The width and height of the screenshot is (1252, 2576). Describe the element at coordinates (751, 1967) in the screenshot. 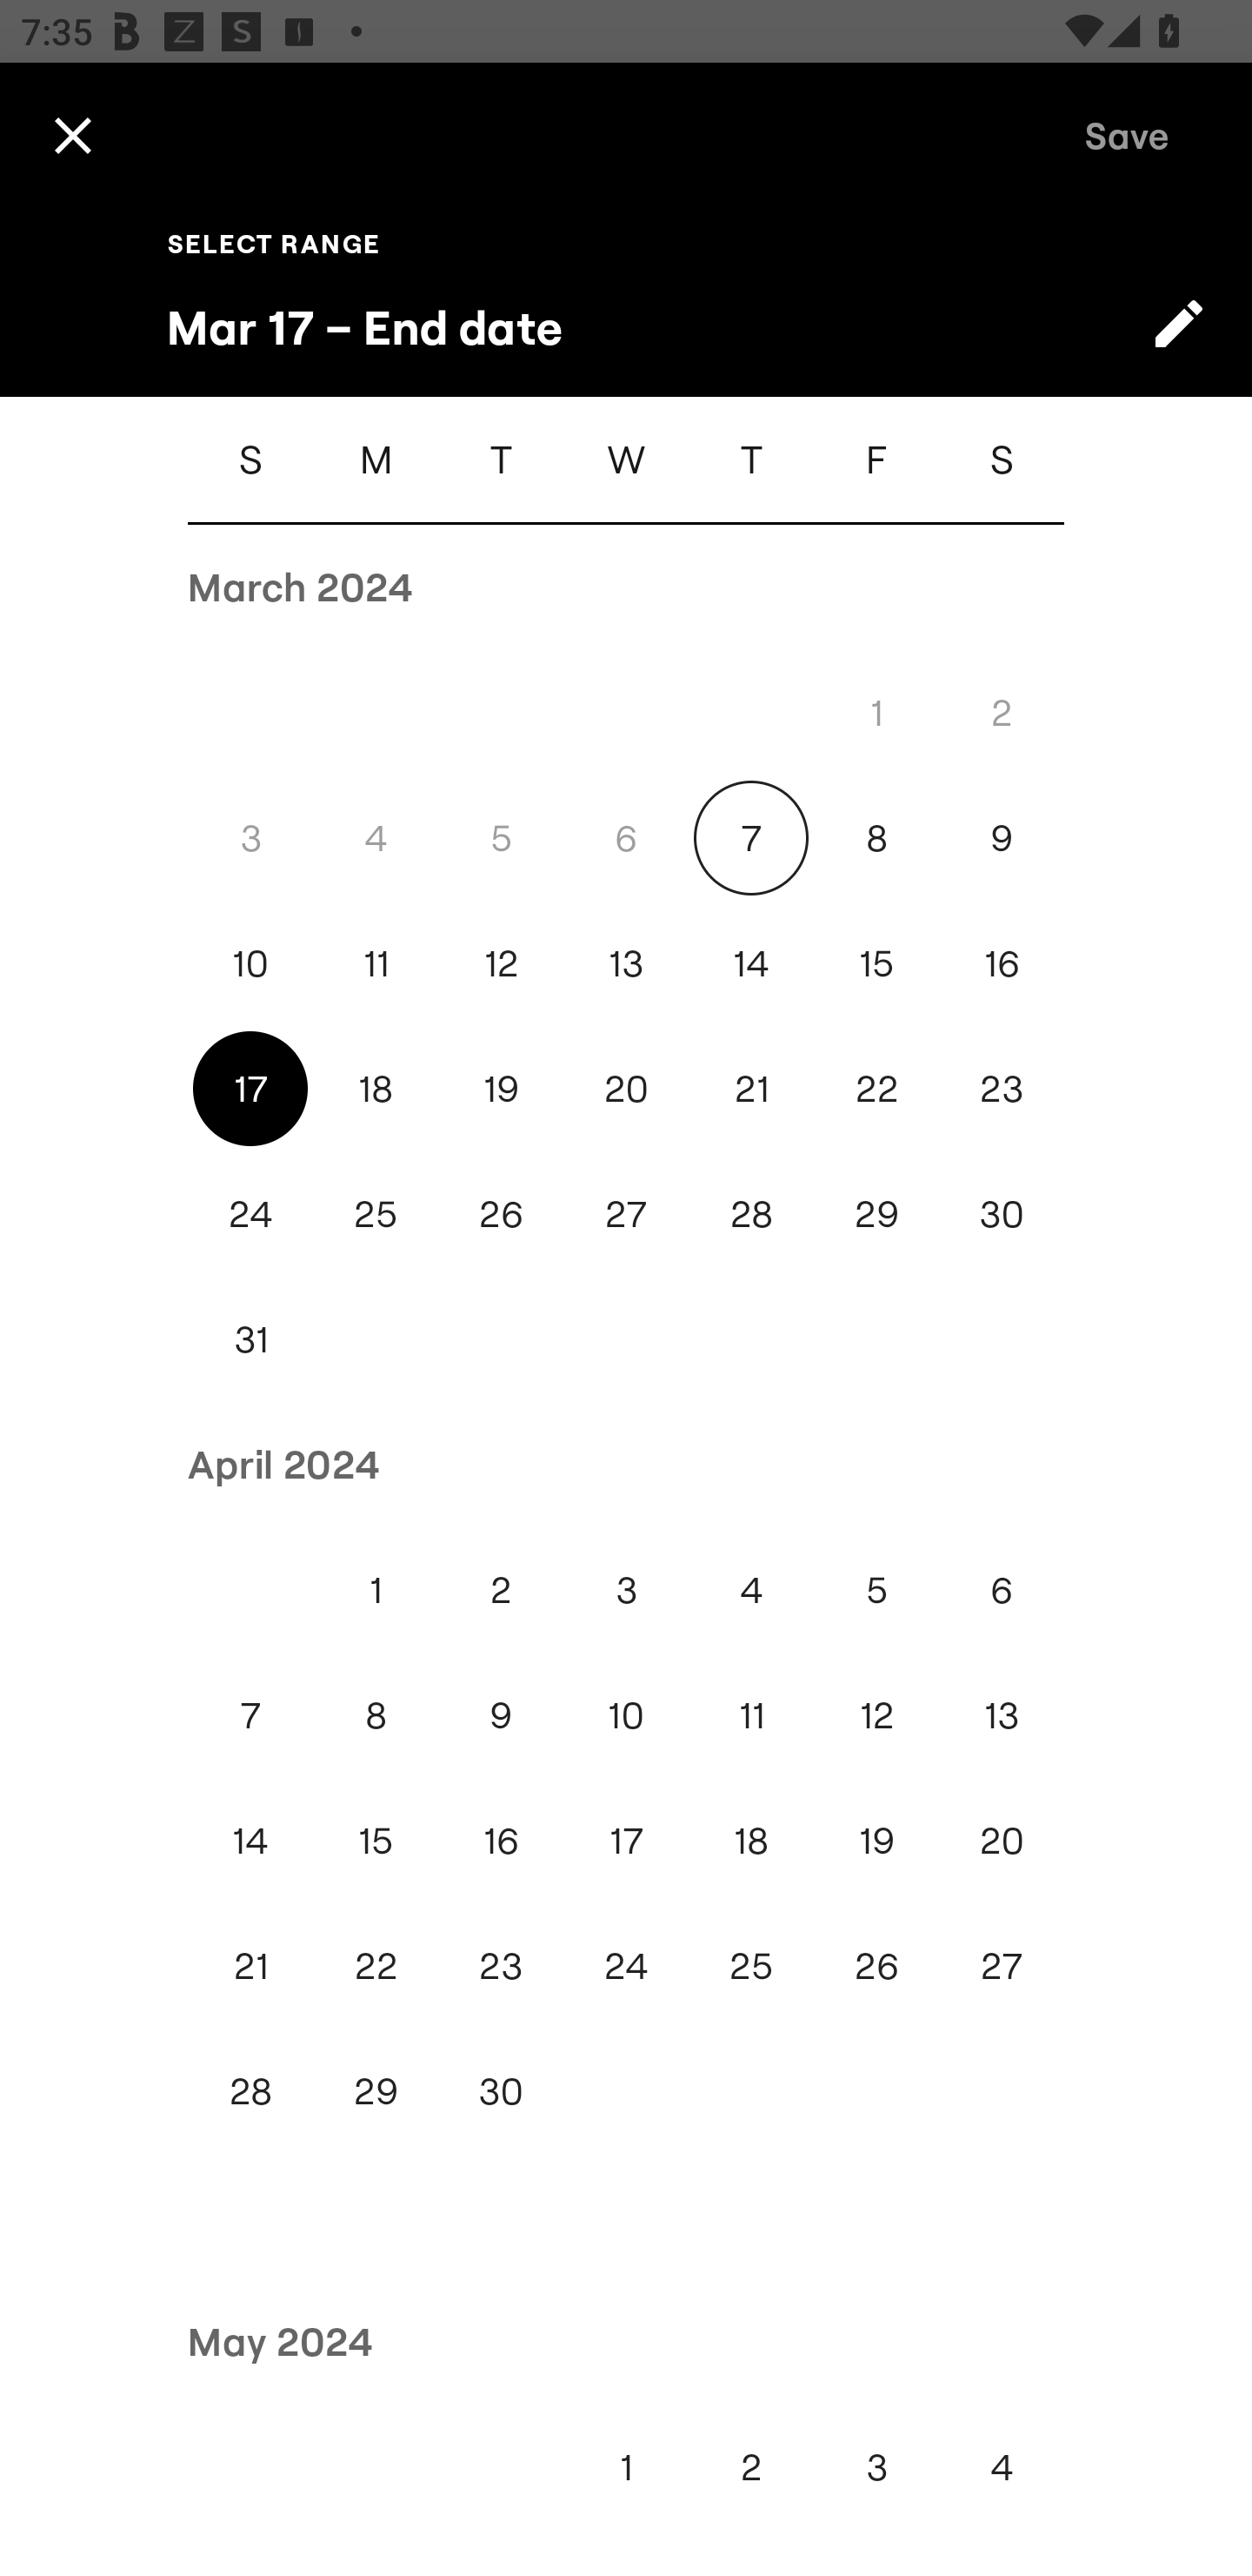

I see `25 Thu, Apr 25` at that location.